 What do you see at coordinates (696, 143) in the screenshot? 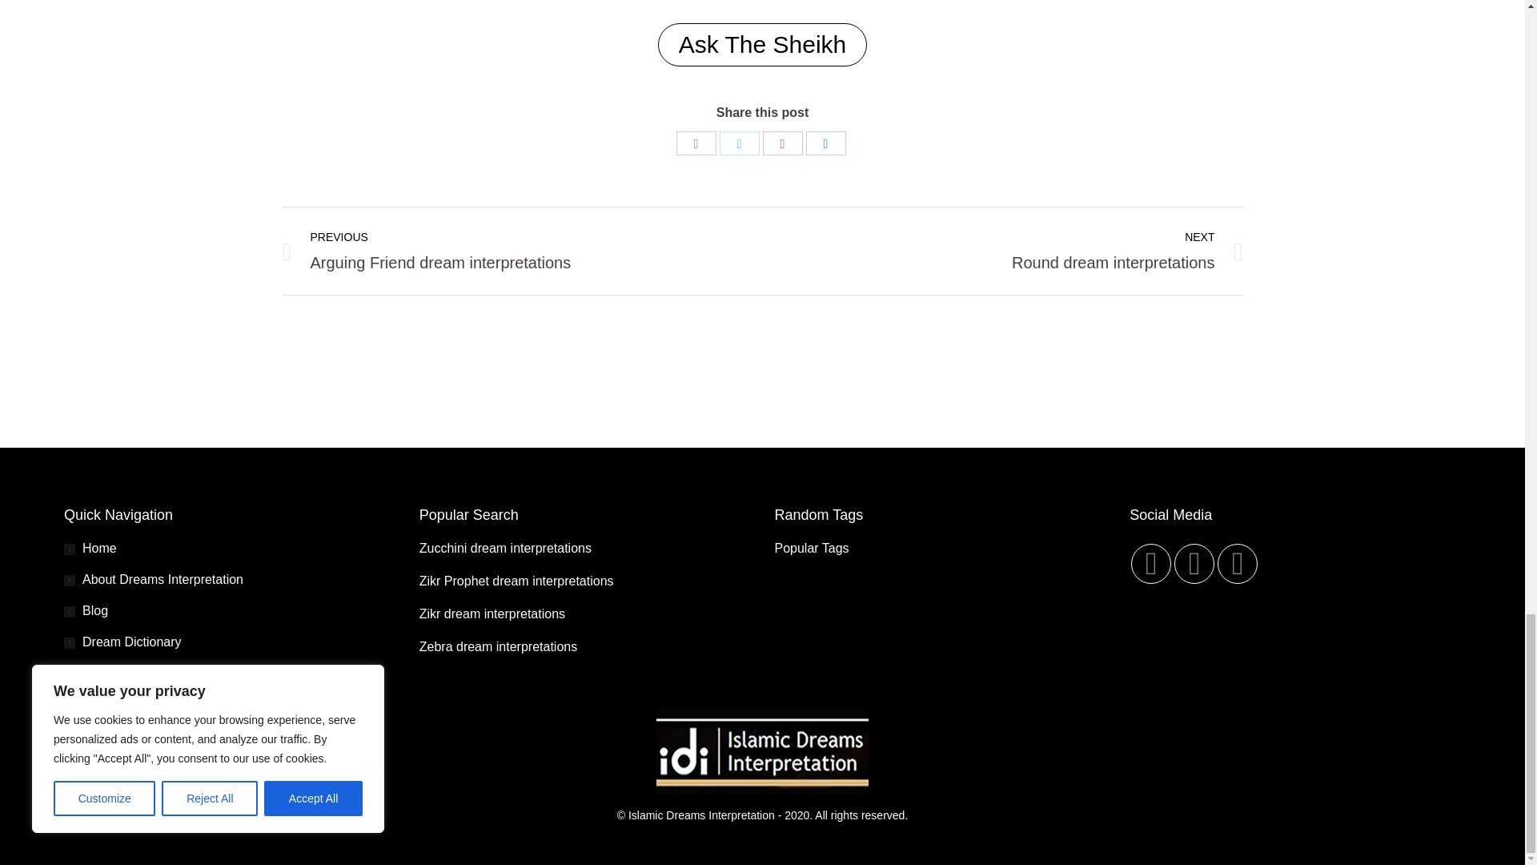
I see `Share on Facebook` at bounding box center [696, 143].